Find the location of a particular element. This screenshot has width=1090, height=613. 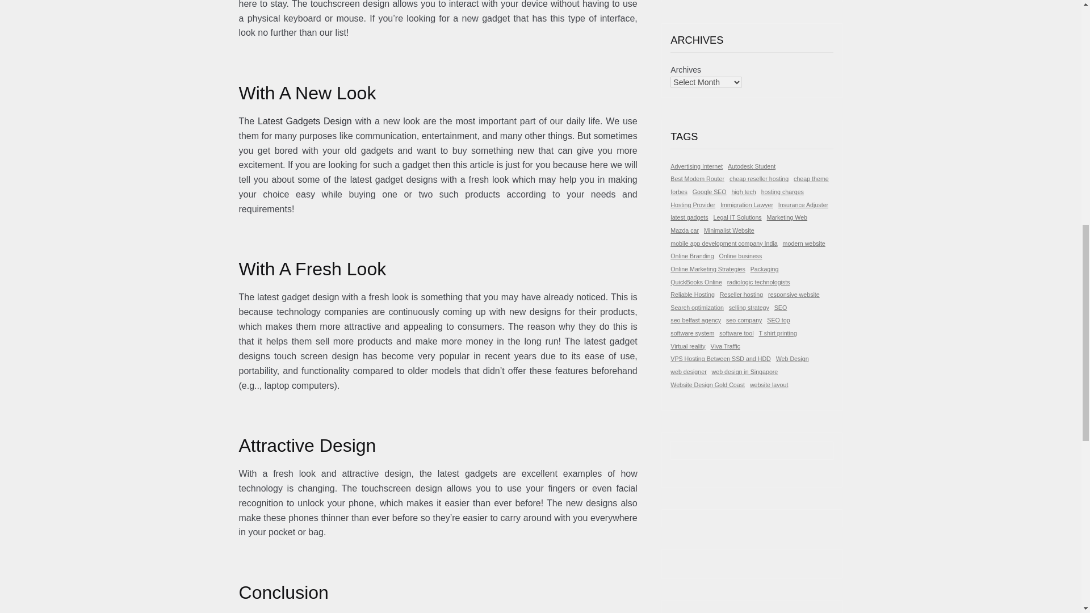

Best Modem Router is located at coordinates (697, 179).